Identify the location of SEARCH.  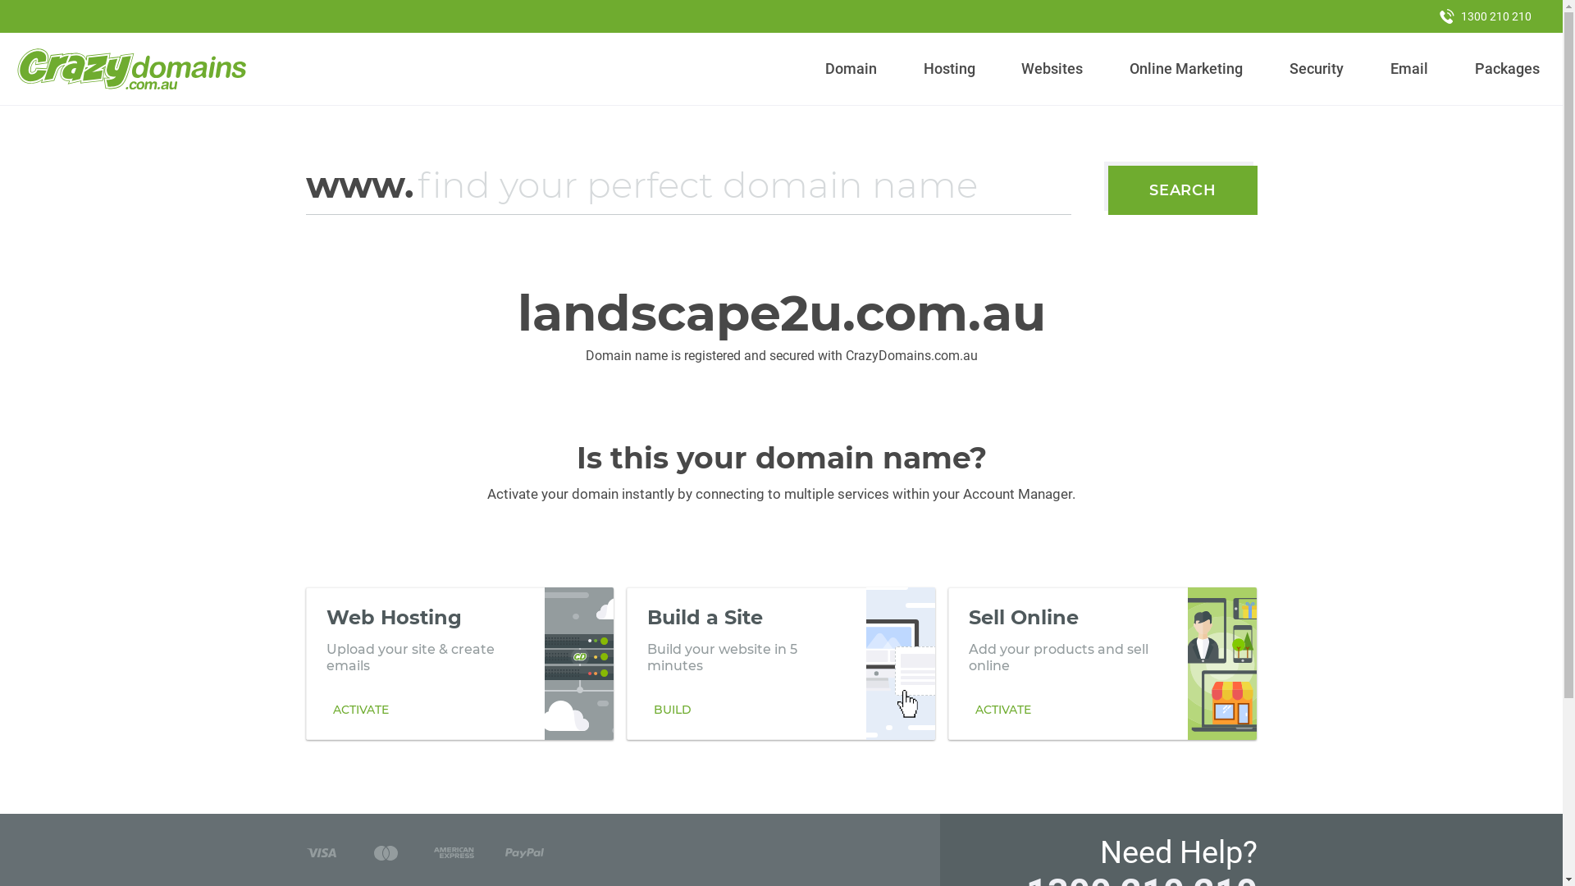
(1183, 190).